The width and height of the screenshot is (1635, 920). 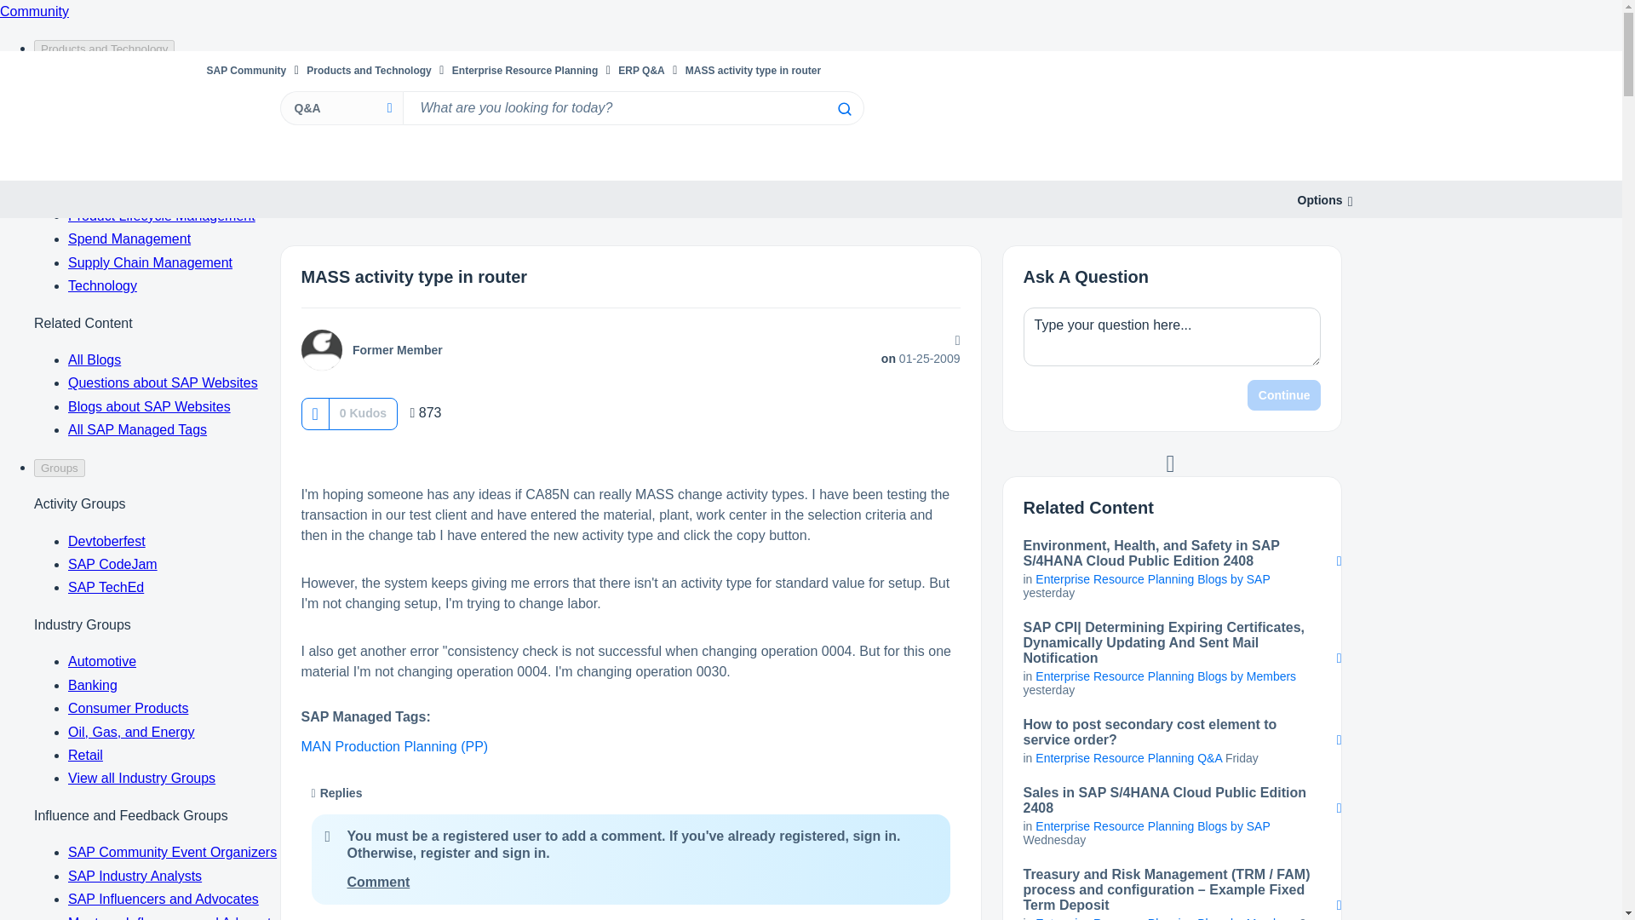 I want to click on Products and Technology, so click(x=369, y=70).